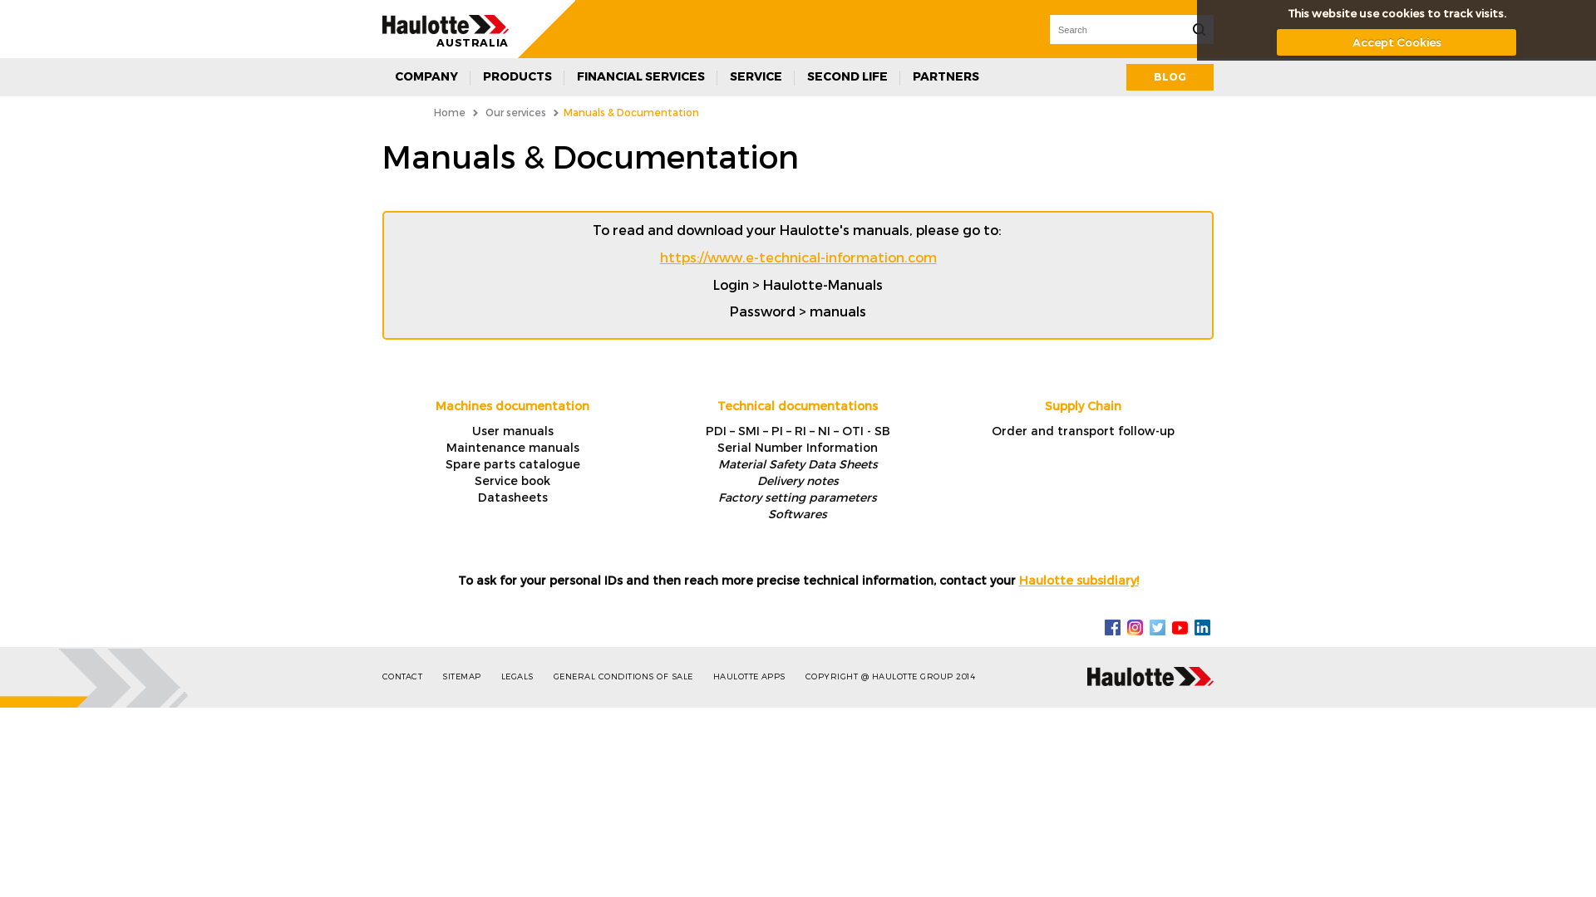 The height and width of the screenshot is (897, 1596). Describe the element at coordinates (1199, 30) in the screenshot. I see `Search` at that location.